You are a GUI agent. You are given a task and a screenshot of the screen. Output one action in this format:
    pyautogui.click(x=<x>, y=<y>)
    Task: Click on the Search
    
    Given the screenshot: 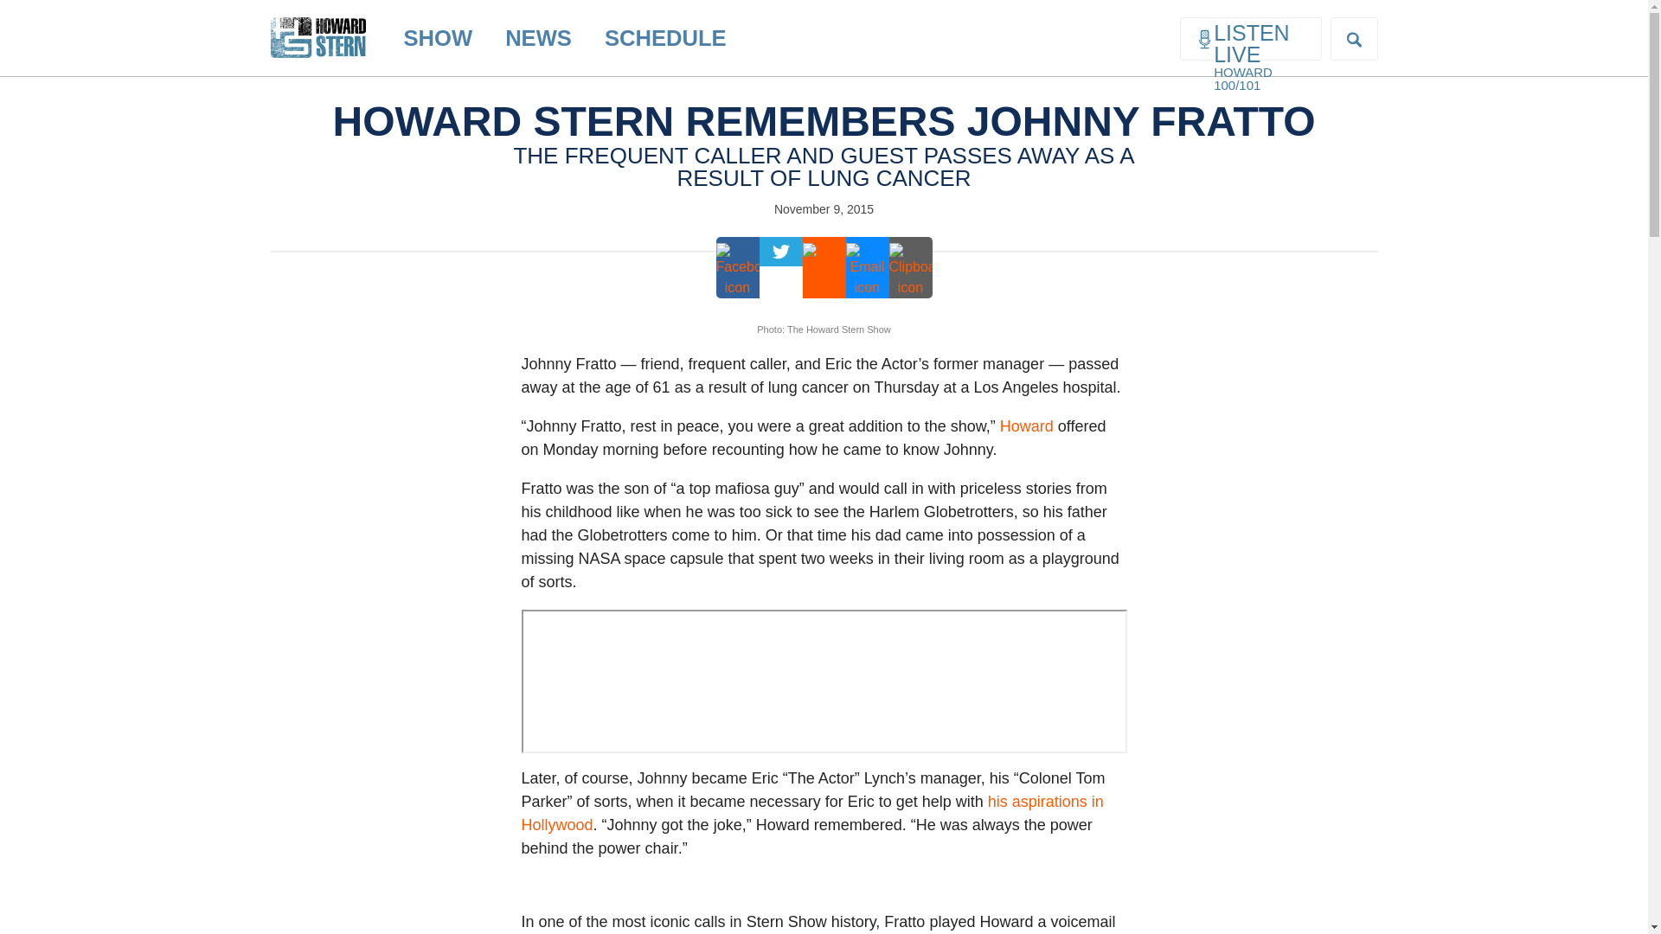 What is the action you would take?
    pyautogui.click(x=28, y=10)
    